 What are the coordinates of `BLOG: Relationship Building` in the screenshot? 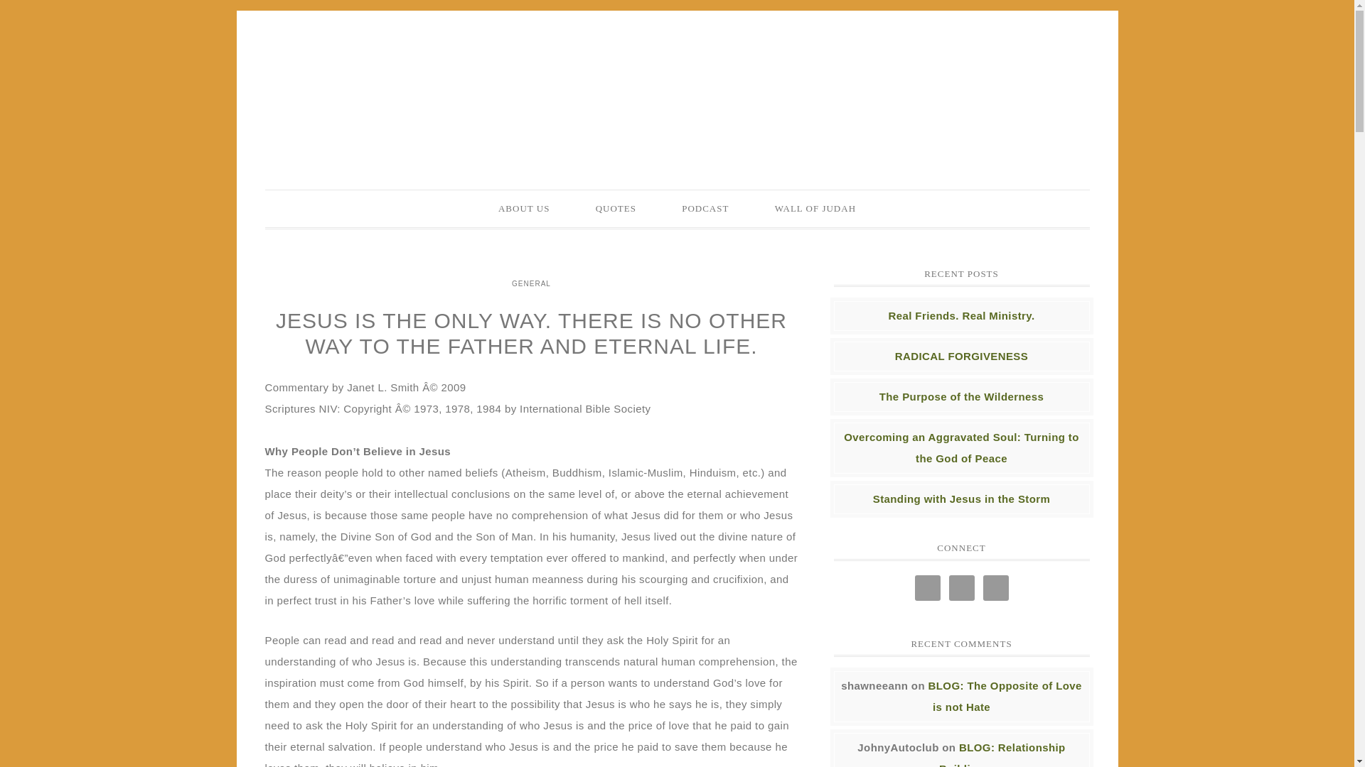 It's located at (1002, 754).